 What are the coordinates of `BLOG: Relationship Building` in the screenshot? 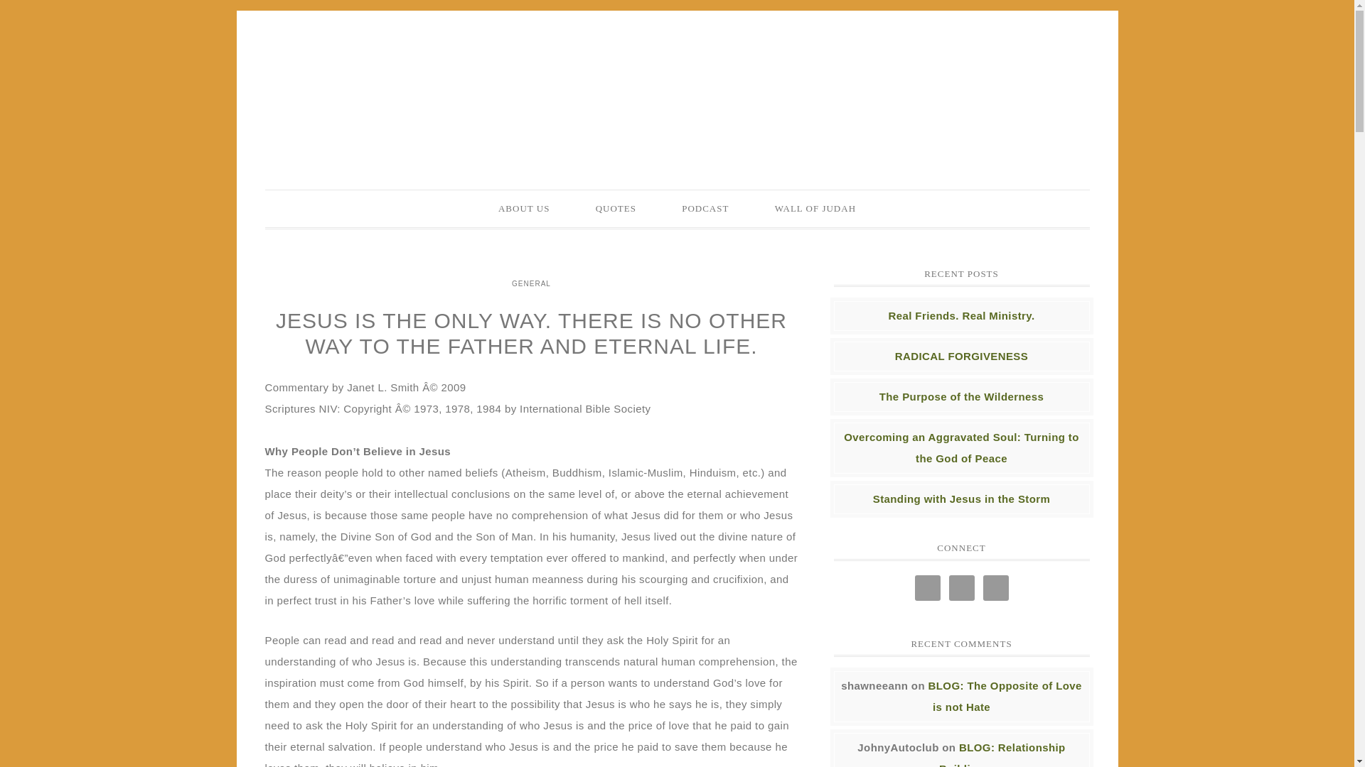 It's located at (1002, 754).